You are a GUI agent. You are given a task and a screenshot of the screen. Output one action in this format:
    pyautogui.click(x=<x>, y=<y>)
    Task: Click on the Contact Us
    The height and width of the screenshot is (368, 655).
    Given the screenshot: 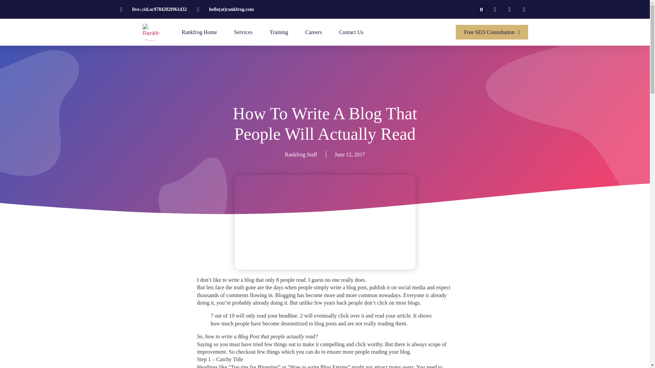 What is the action you would take?
    pyautogui.click(x=351, y=32)
    